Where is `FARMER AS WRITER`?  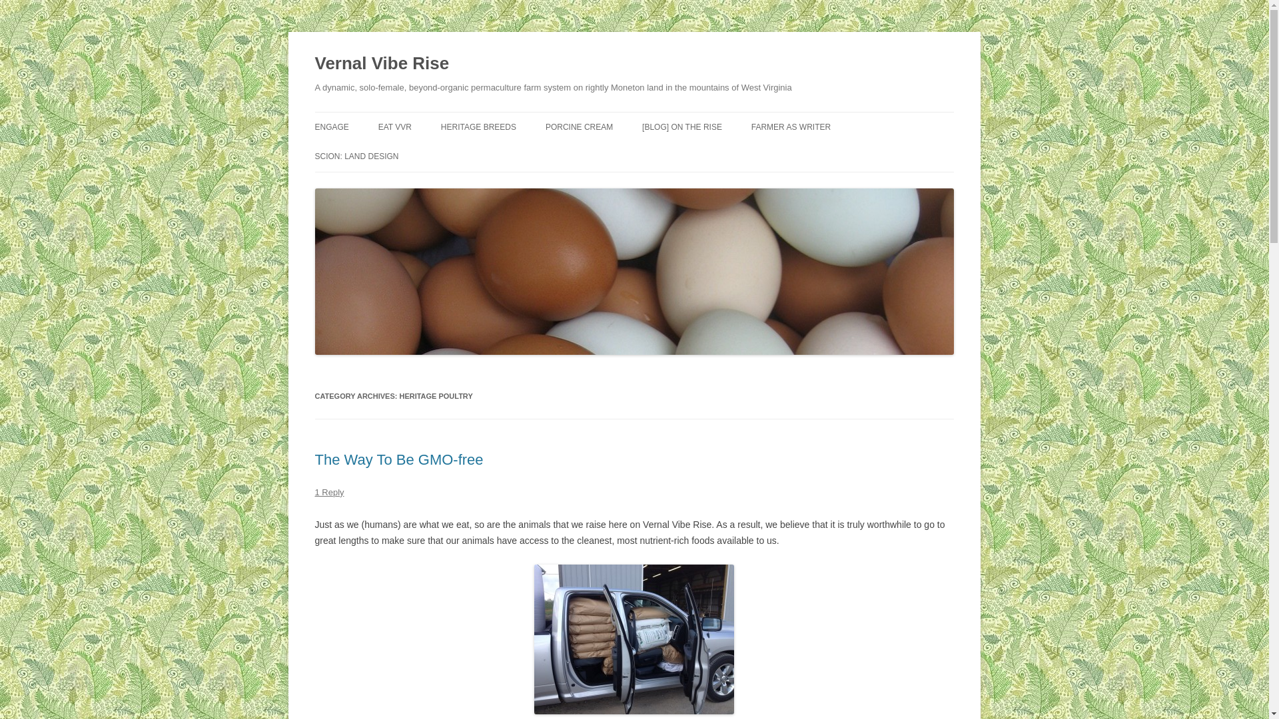 FARMER AS WRITER is located at coordinates (791, 126).